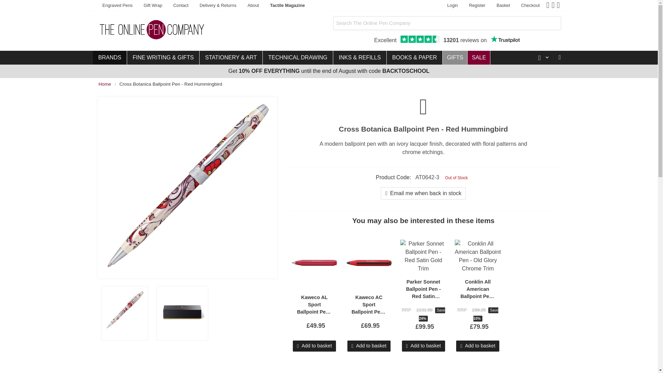 This screenshot has height=373, width=663. Describe the element at coordinates (503, 6) in the screenshot. I see `Basket` at that location.